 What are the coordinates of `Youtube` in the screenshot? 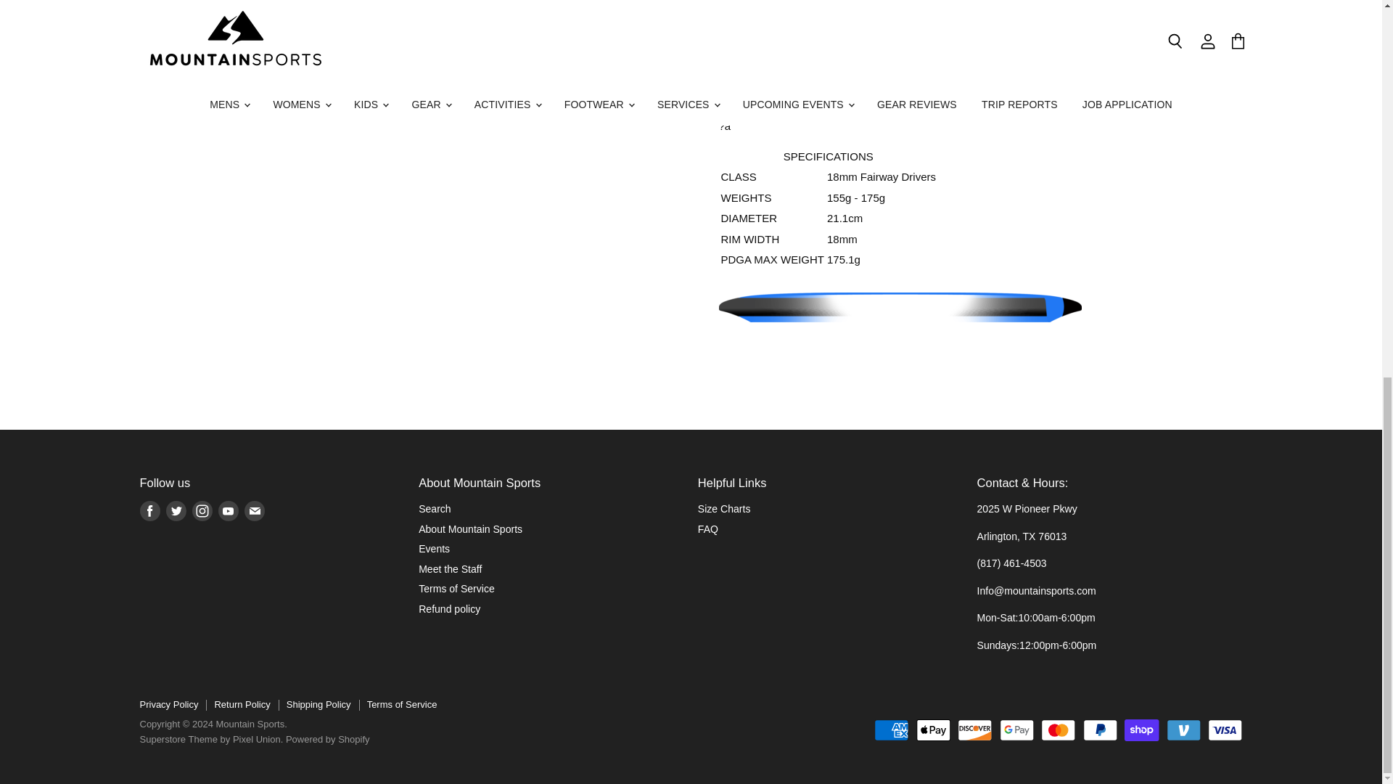 It's located at (228, 511).